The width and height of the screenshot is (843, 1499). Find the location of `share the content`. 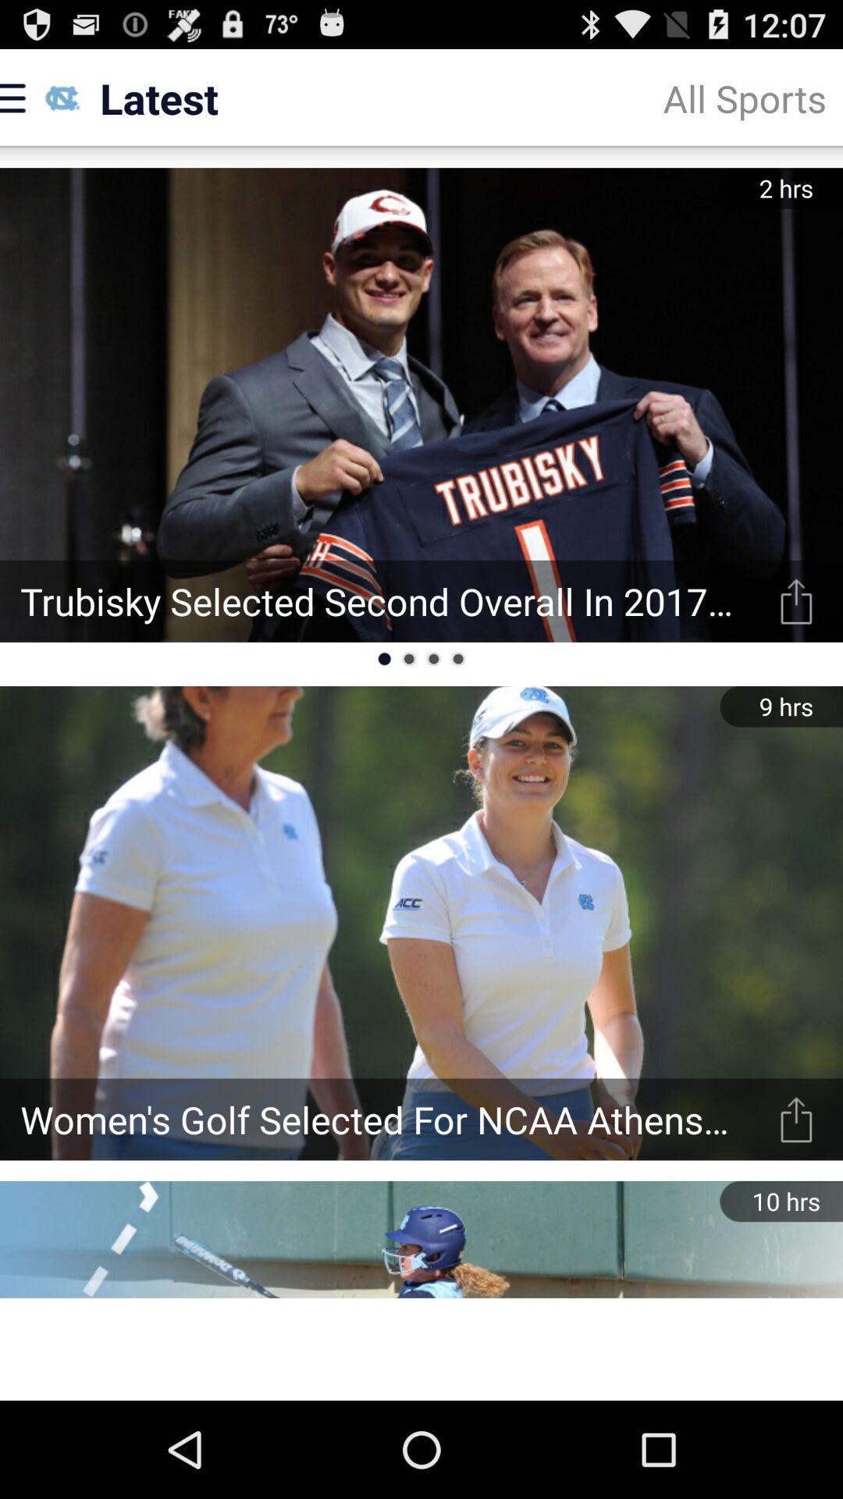

share the content is located at coordinates (796, 601).